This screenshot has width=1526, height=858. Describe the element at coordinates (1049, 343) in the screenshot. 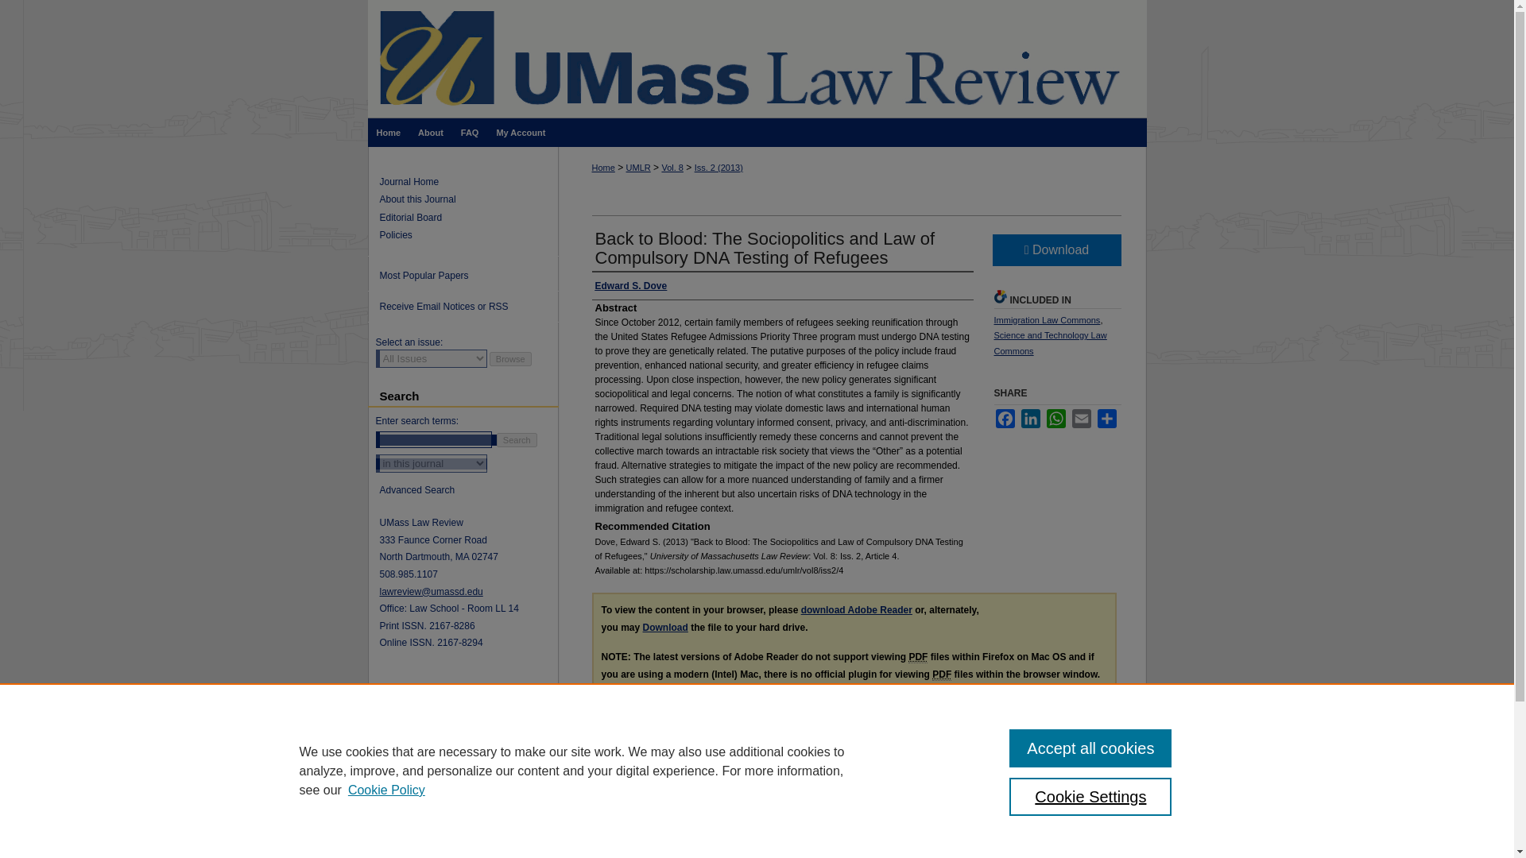

I see `Science and Technology Law Commons` at that location.